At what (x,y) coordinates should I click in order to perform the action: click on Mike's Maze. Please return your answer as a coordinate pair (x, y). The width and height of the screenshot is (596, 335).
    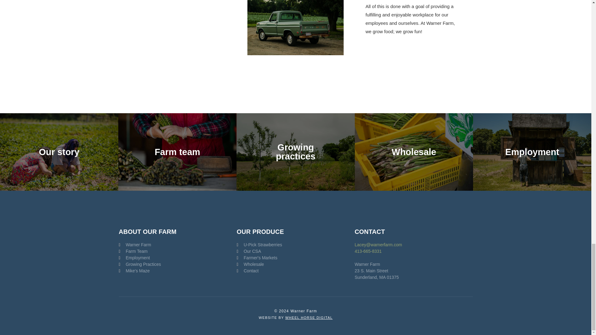
    Looking at the image, I should click on (140, 271).